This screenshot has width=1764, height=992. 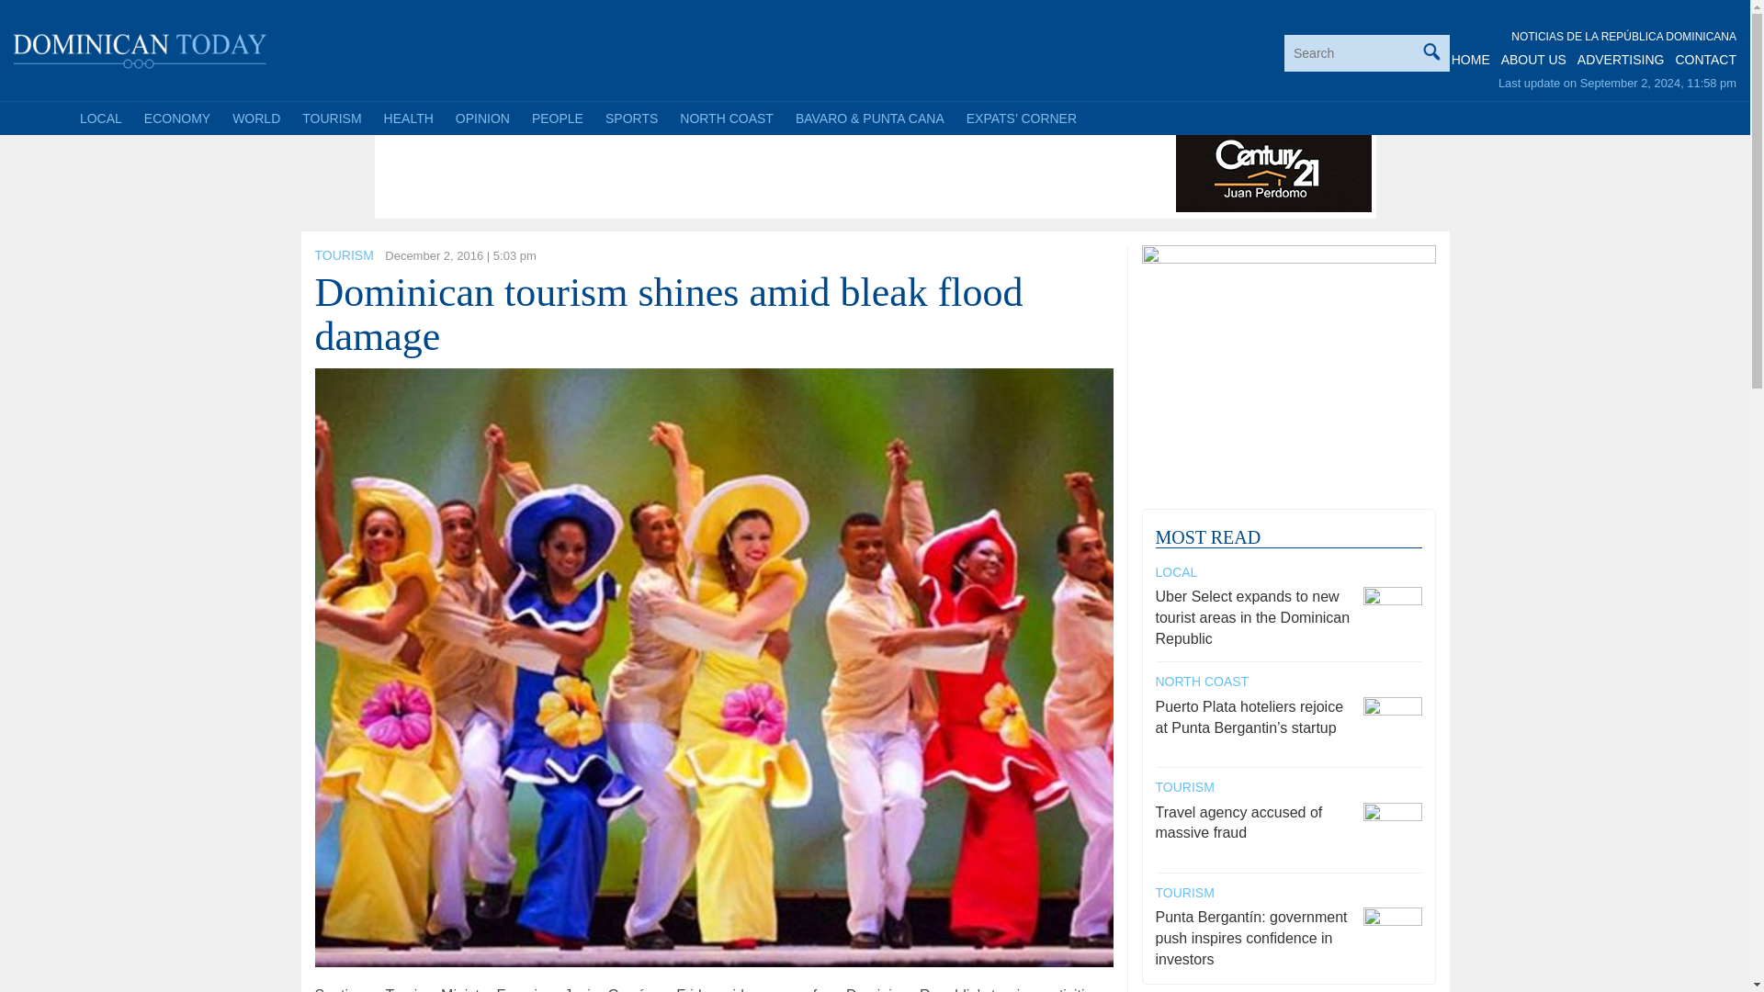 I want to click on LOCAL, so click(x=101, y=118).